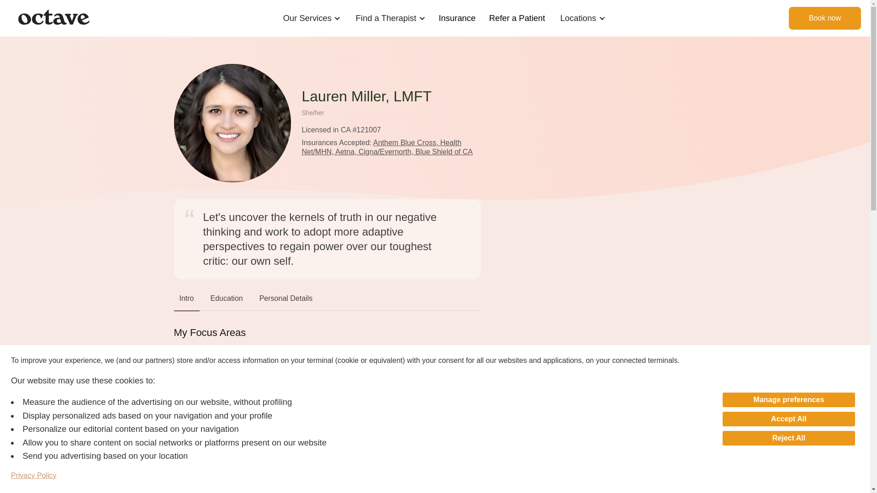 Image resolution: width=877 pixels, height=493 pixels. Describe the element at coordinates (788, 419) in the screenshot. I see `Accept All` at that location.